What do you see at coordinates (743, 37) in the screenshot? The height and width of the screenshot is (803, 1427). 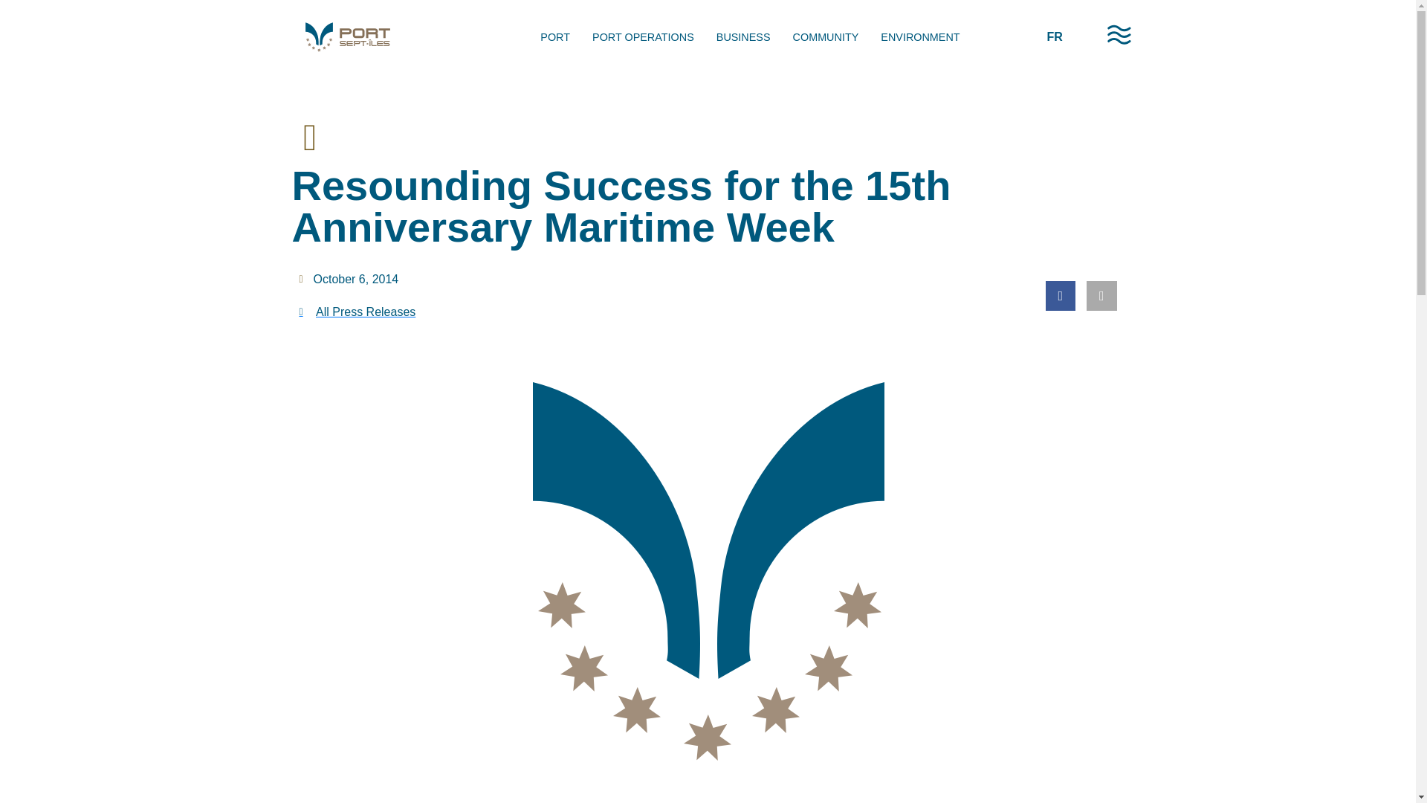 I see `BUSINESS` at bounding box center [743, 37].